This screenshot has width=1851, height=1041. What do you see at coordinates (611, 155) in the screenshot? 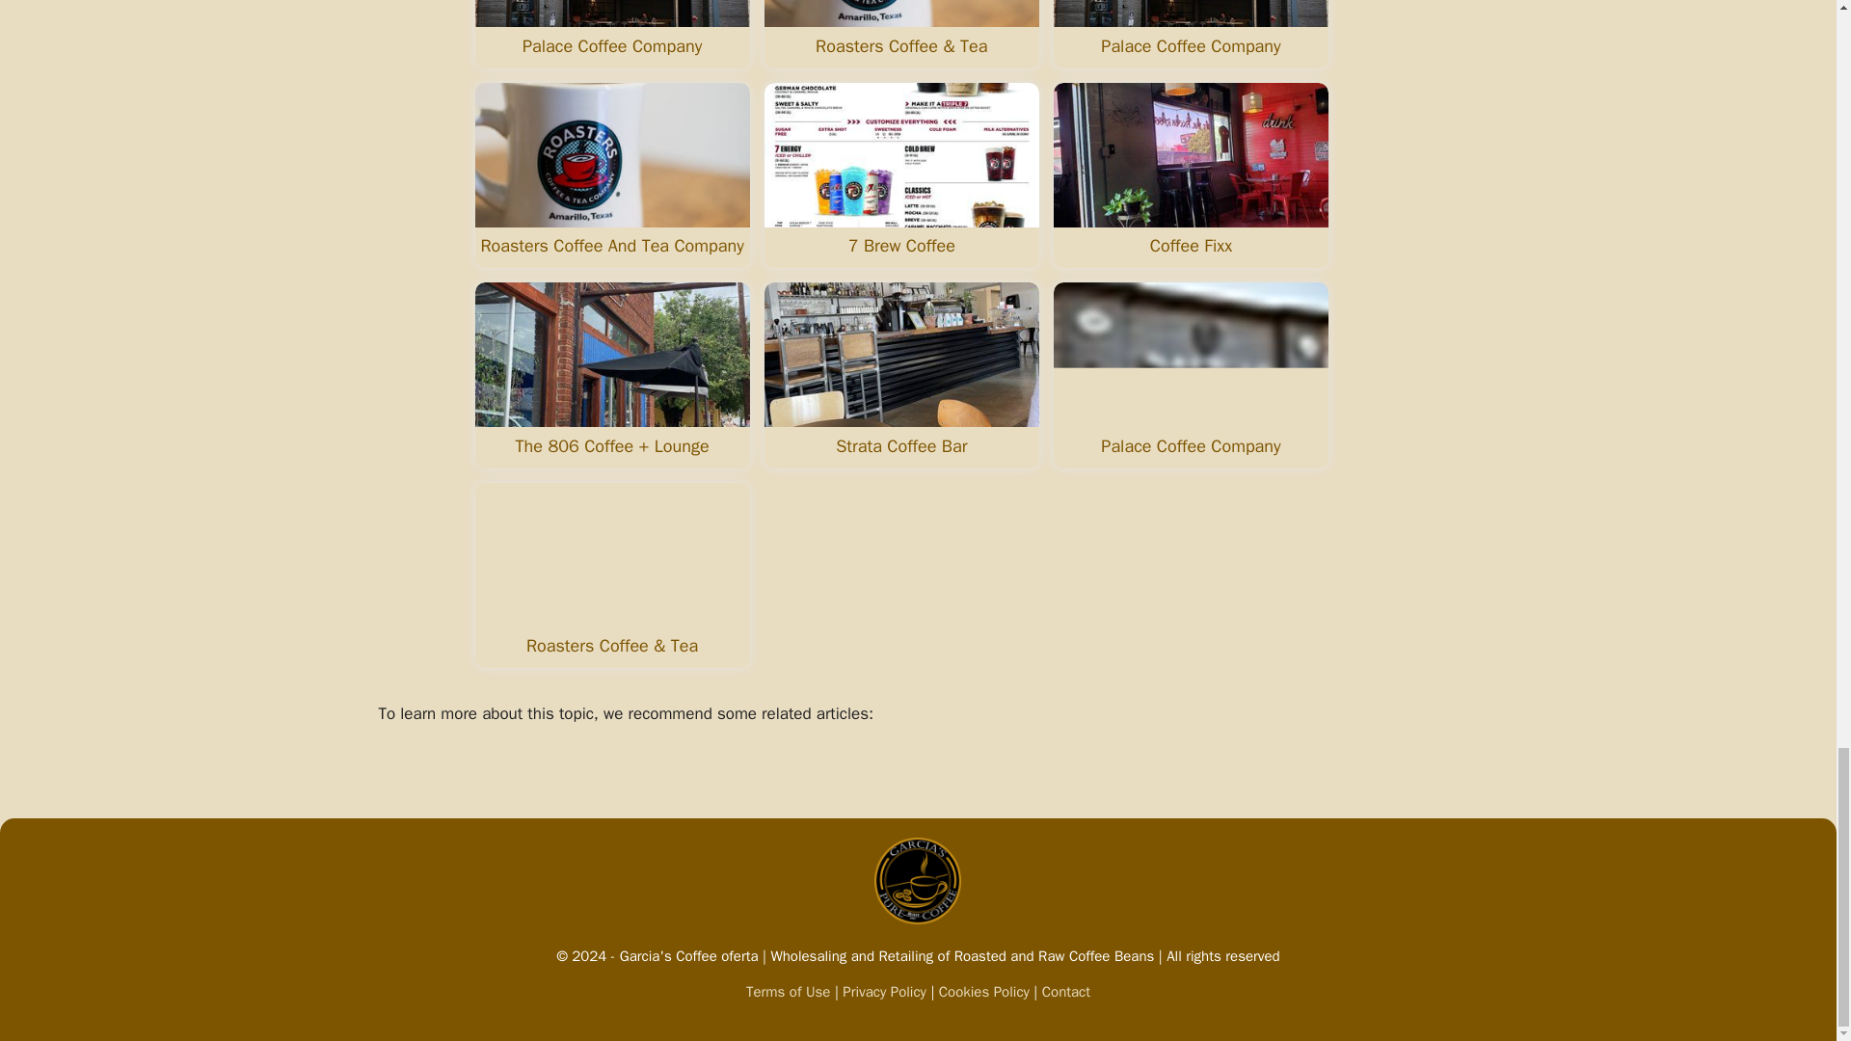
I see `Palace Coffee Company Reviews And Opinions 4` at bounding box center [611, 155].